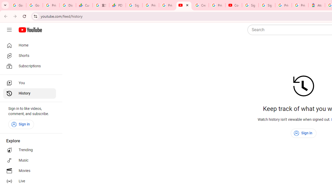 The image size is (332, 187). I want to click on Music, so click(30, 161).